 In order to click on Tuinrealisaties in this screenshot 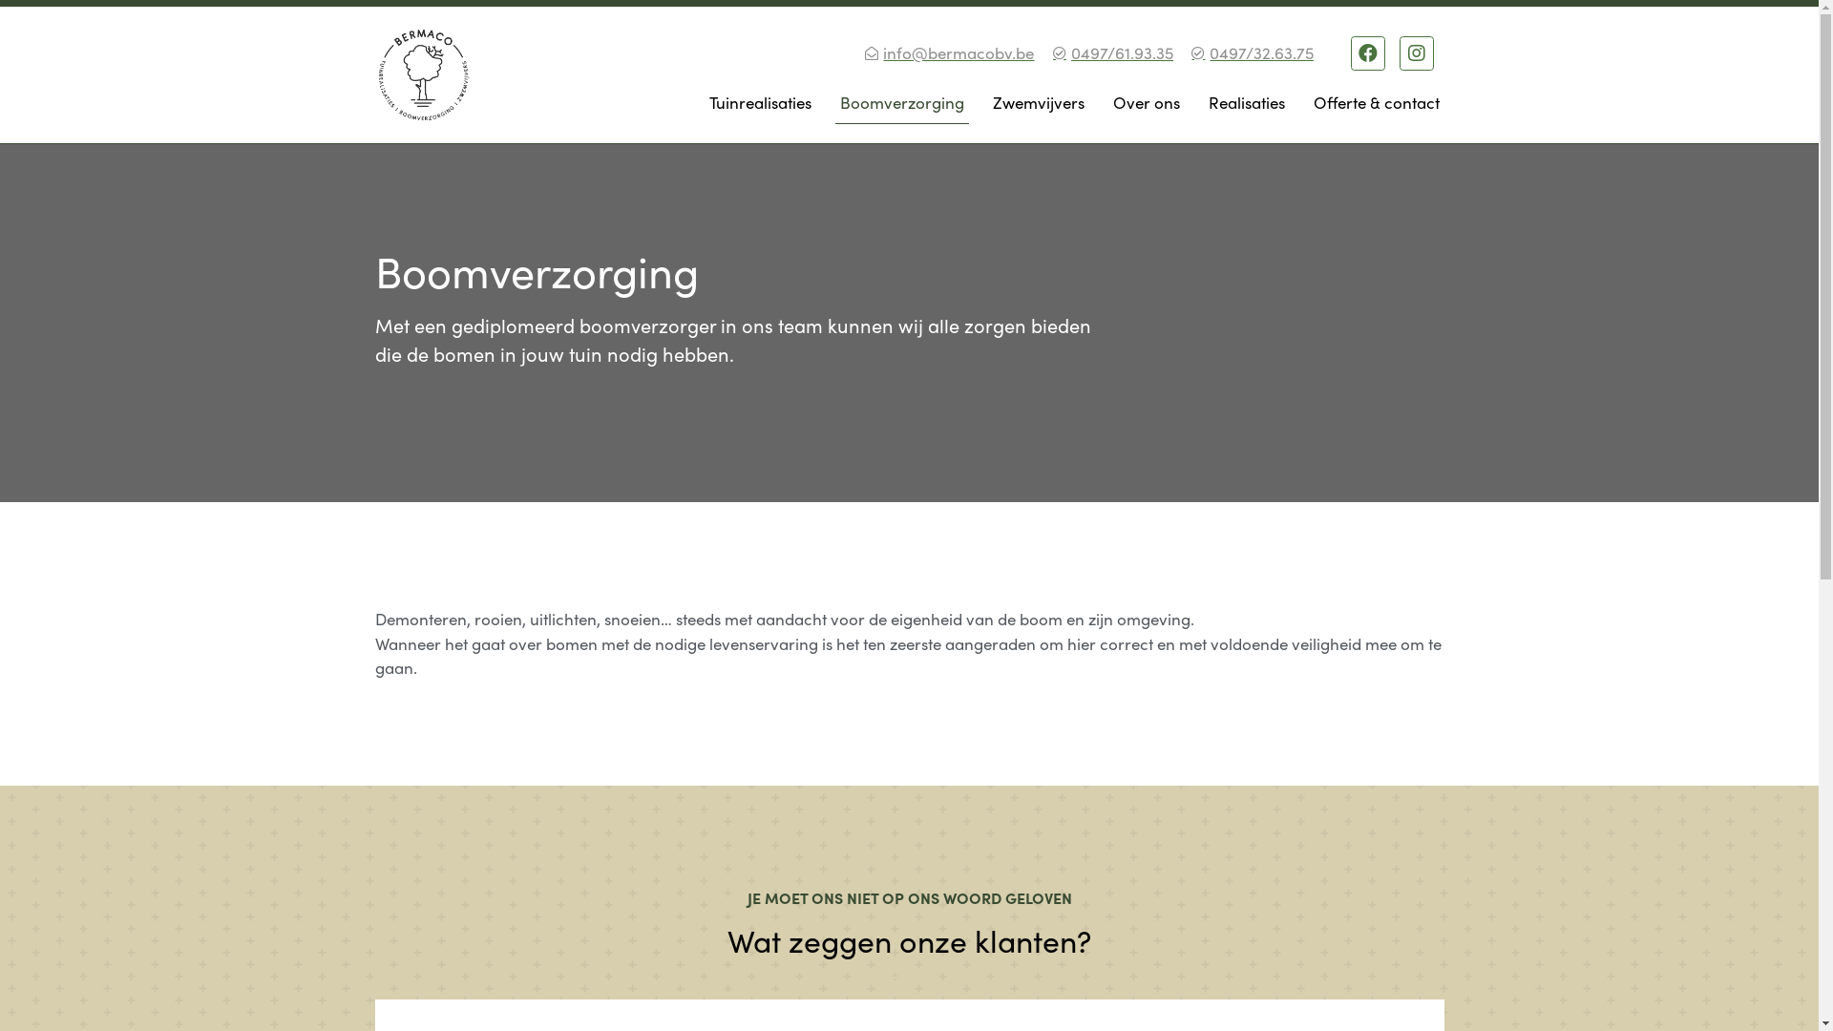, I will do `click(760, 102)`.